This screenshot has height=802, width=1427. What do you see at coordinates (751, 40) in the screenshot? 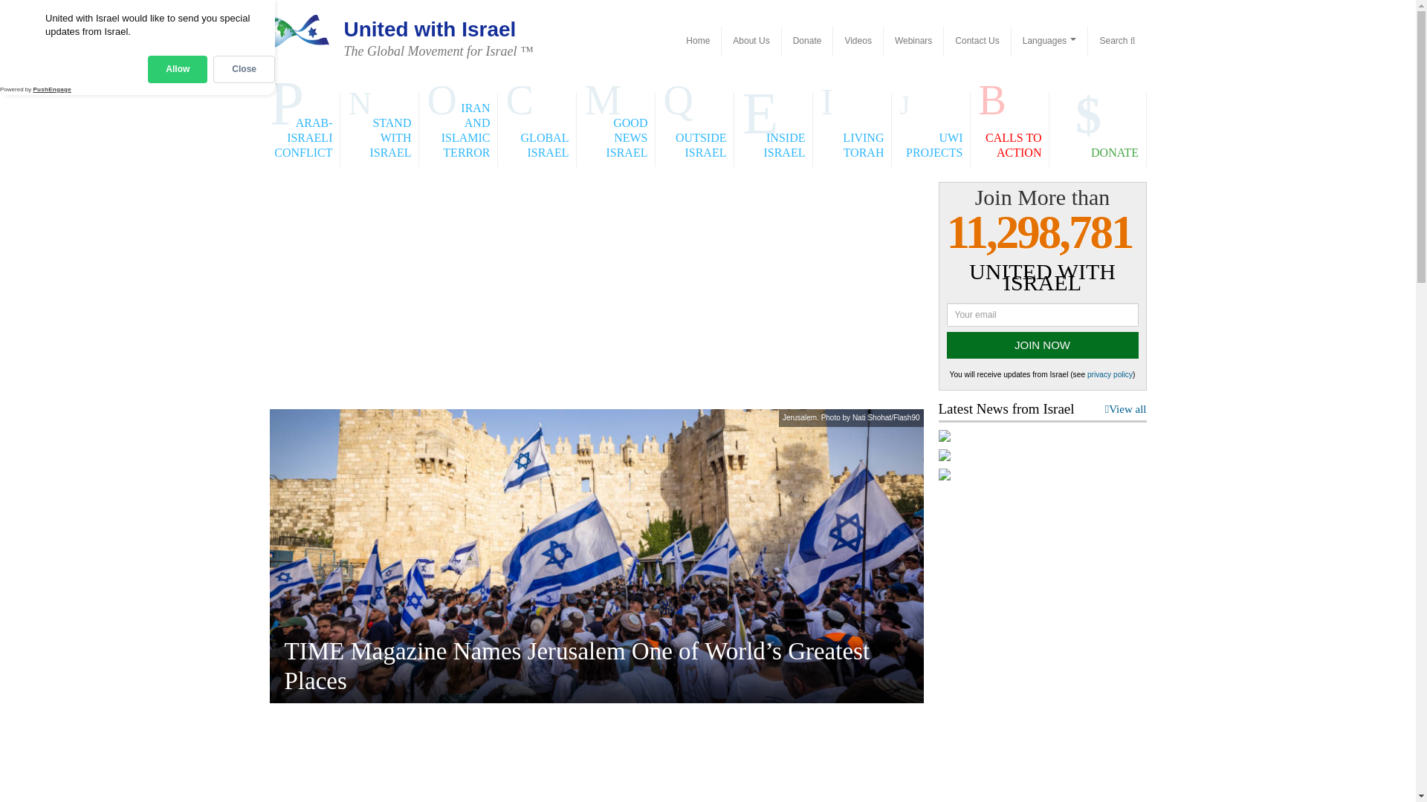
I see `About Us` at bounding box center [751, 40].